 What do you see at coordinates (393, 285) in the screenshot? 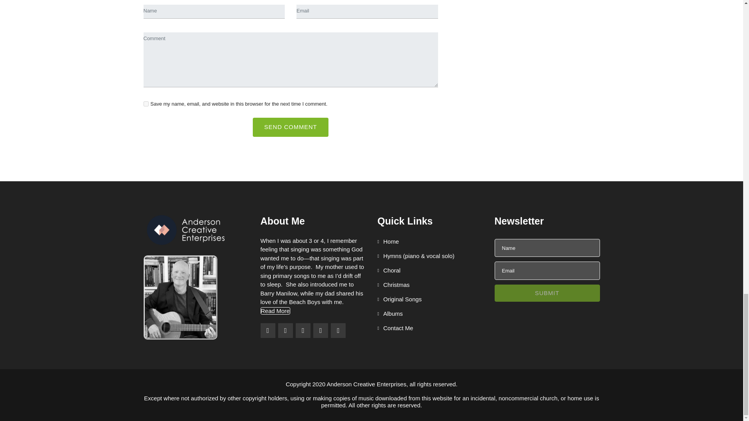
I see `Christmas` at bounding box center [393, 285].